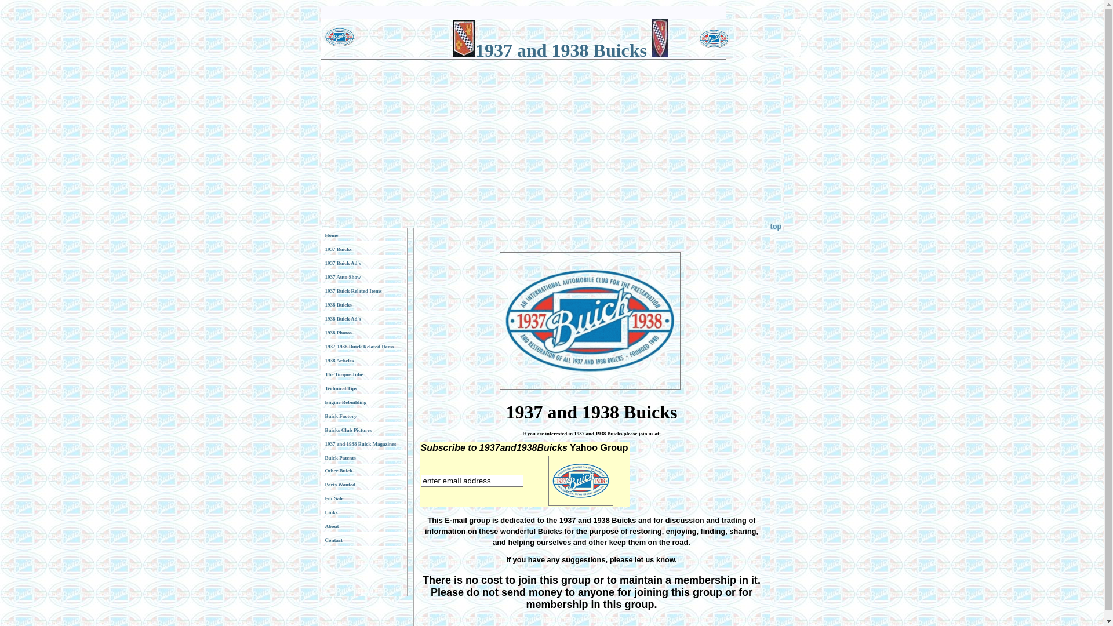 This screenshot has width=1113, height=626. Describe the element at coordinates (776, 226) in the screenshot. I see `top` at that location.